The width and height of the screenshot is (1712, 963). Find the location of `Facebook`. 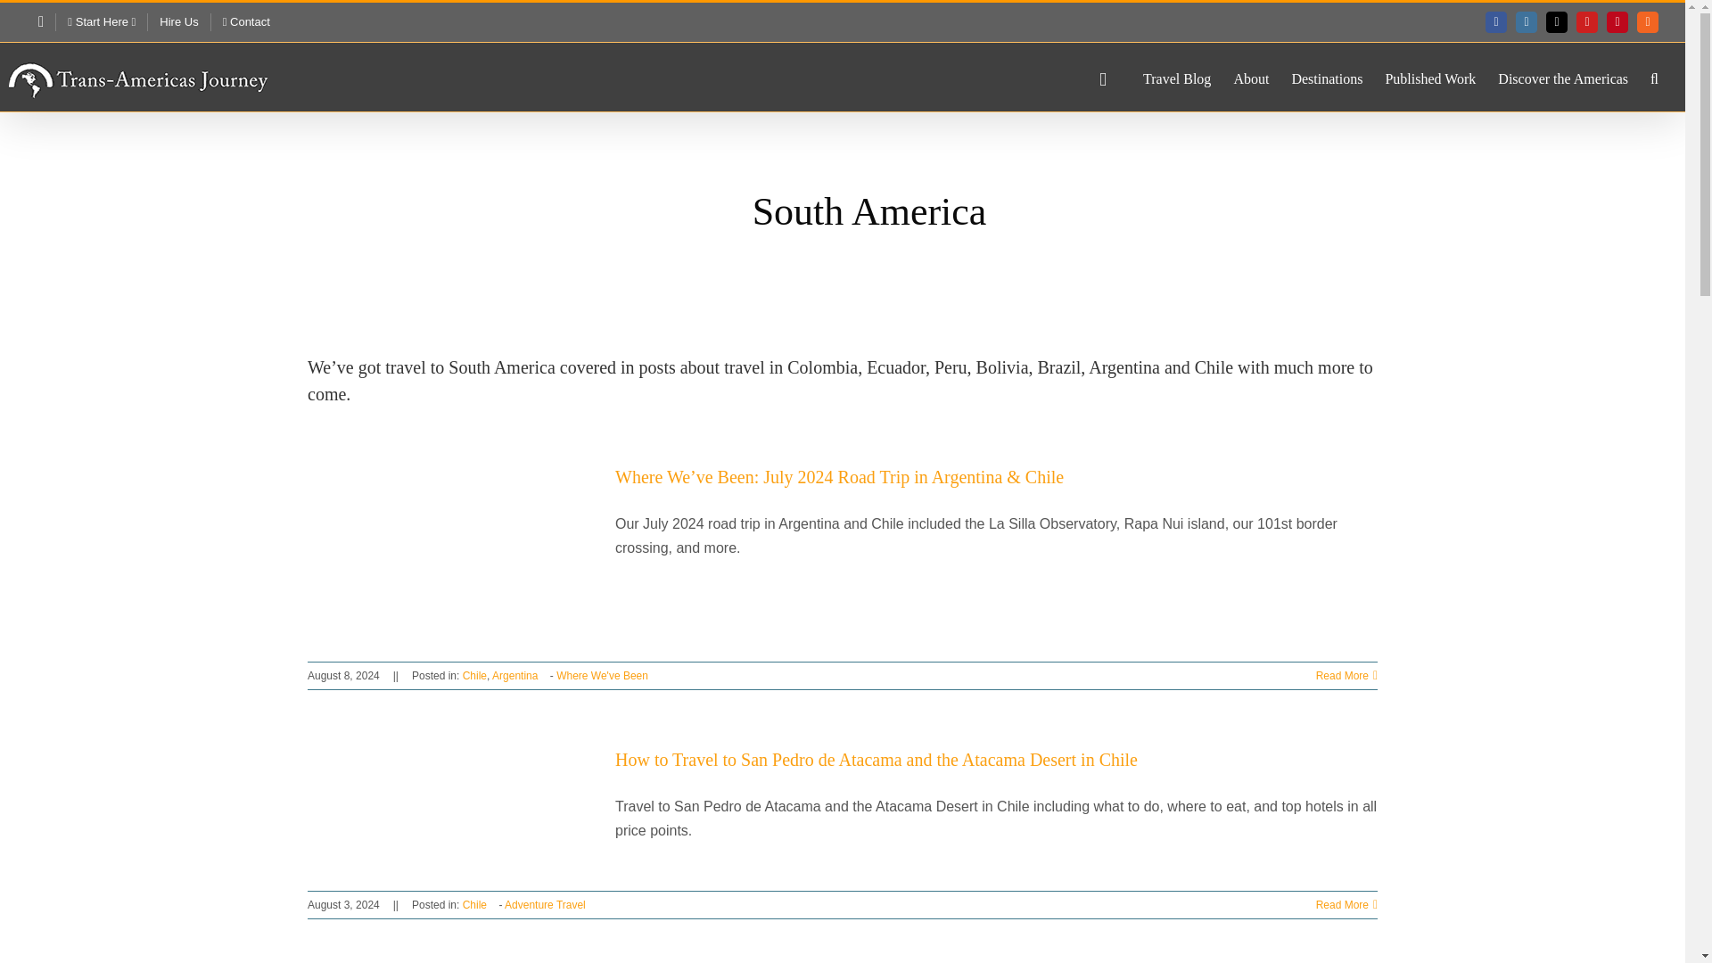

Facebook is located at coordinates (1496, 21).